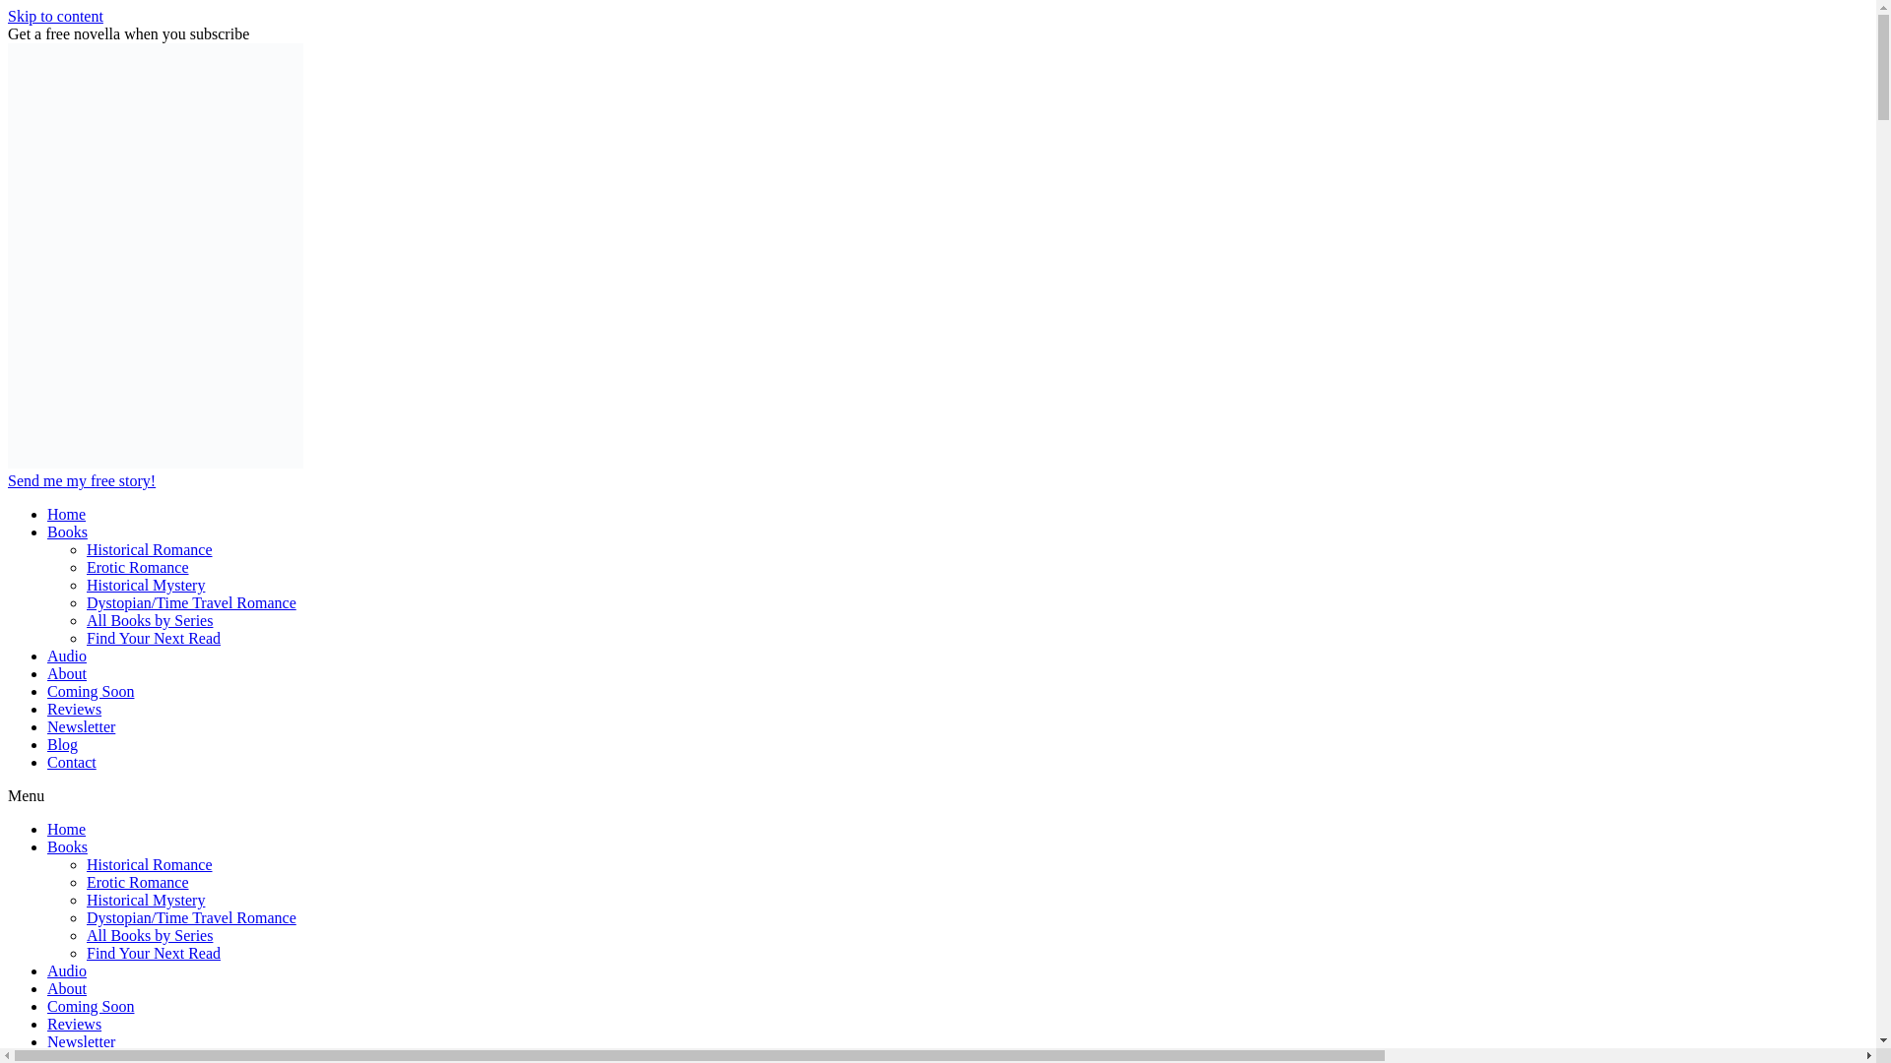 This screenshot has width=1891, height=1063. What do you see at coordinates (146, 585) in the screenshot?
I see `Historical Mystery` at bounding box center [146, 585].